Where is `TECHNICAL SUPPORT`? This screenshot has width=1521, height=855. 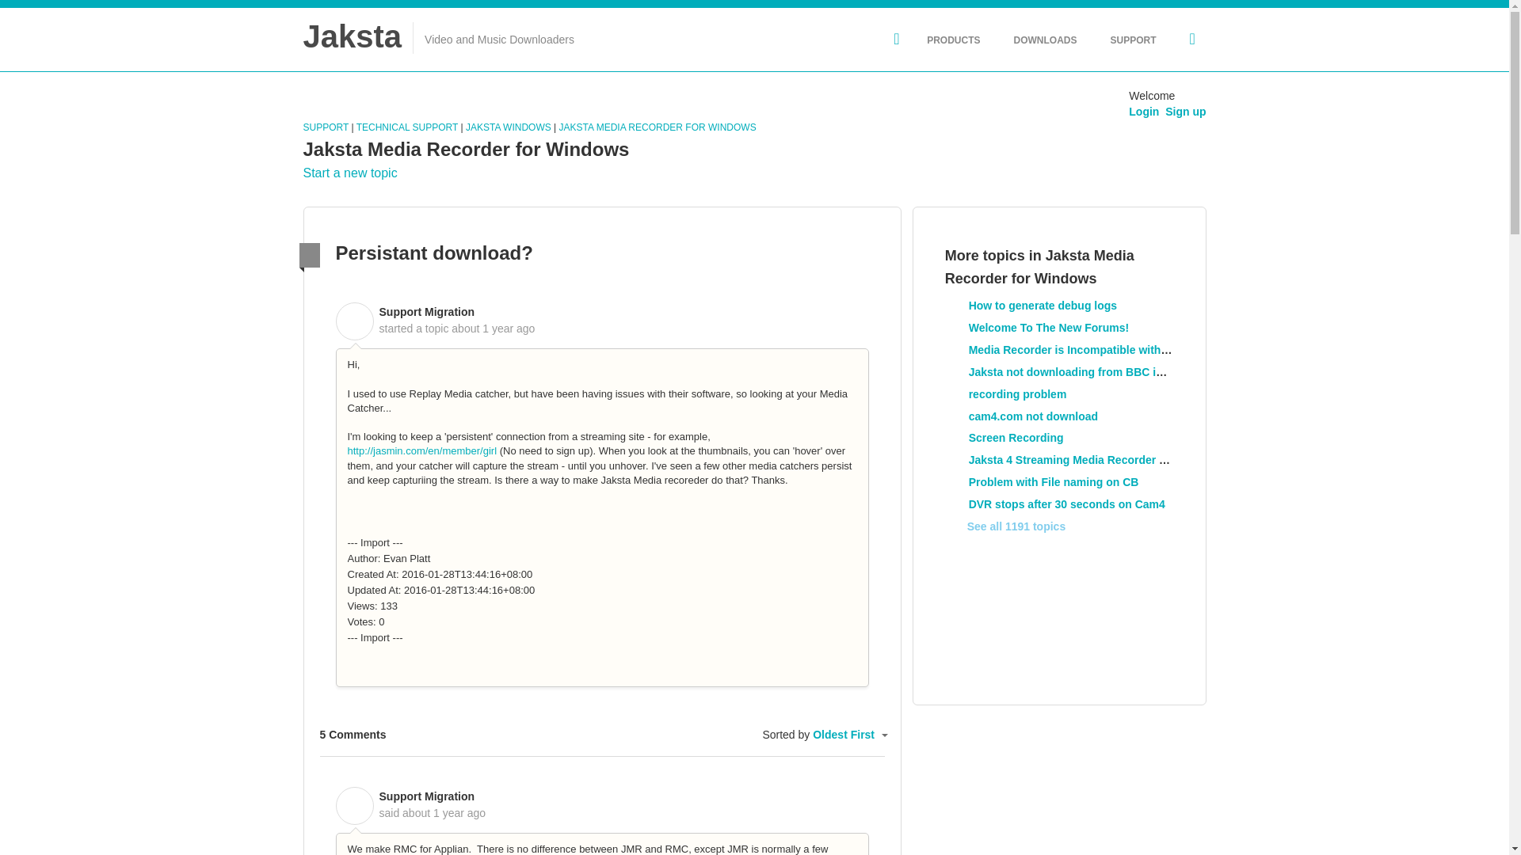
TECHNICAL SUPPORT is located at coordinates (406, 127).